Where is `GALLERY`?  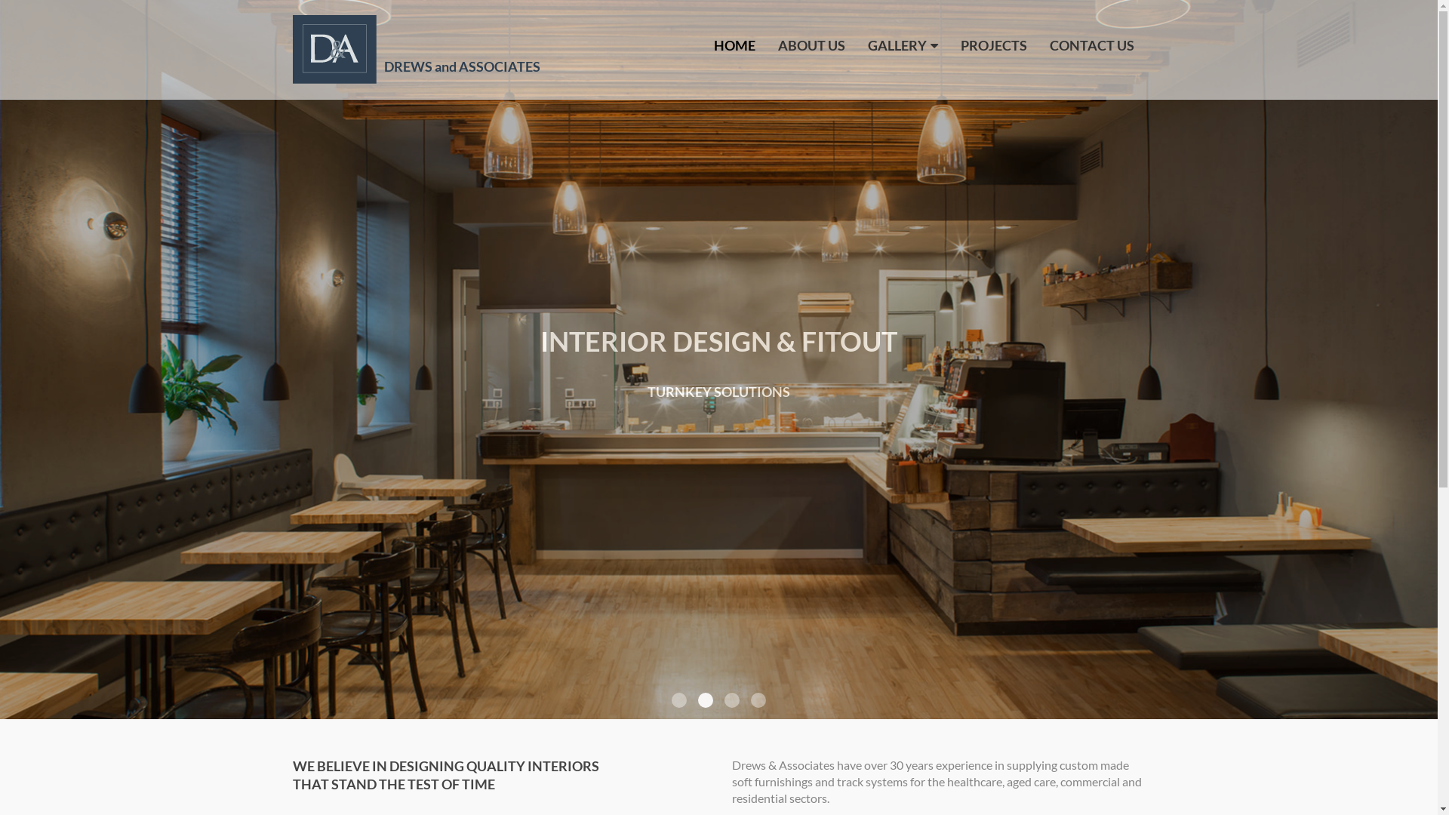
GALLERY is located at coordinates (903, 45).